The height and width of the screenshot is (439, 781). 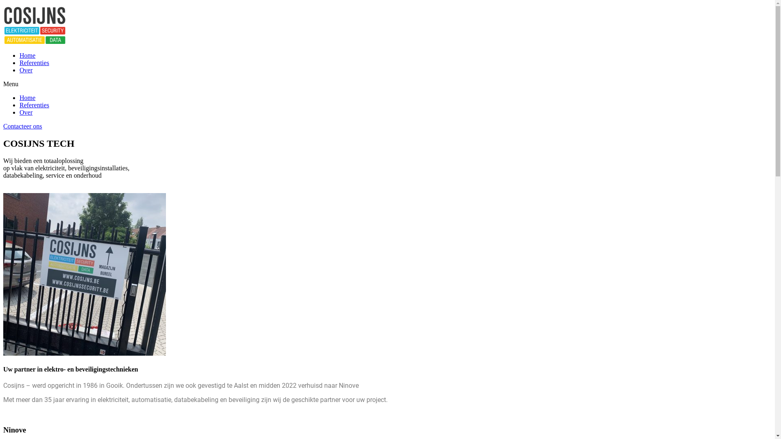 I want to click on Over, so click(x=26, y=70).